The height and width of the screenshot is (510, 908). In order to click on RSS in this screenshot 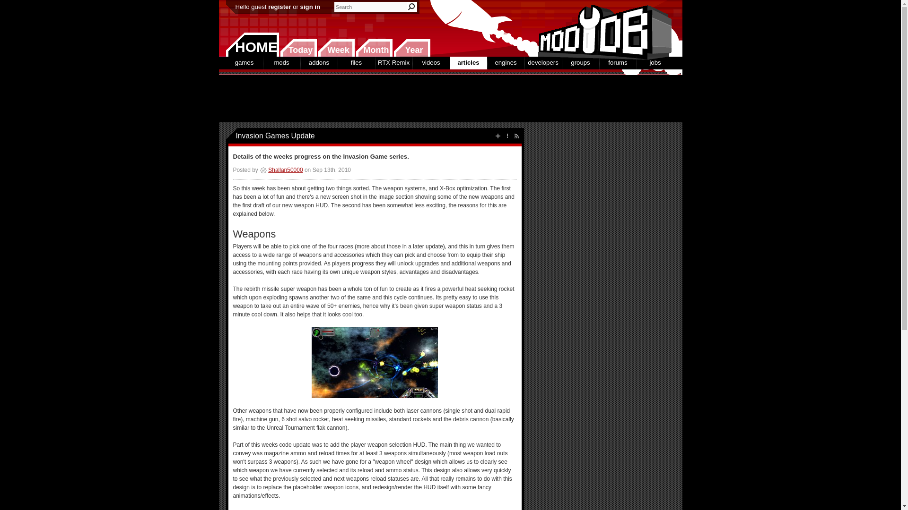, I will do `click(516, 136)`.